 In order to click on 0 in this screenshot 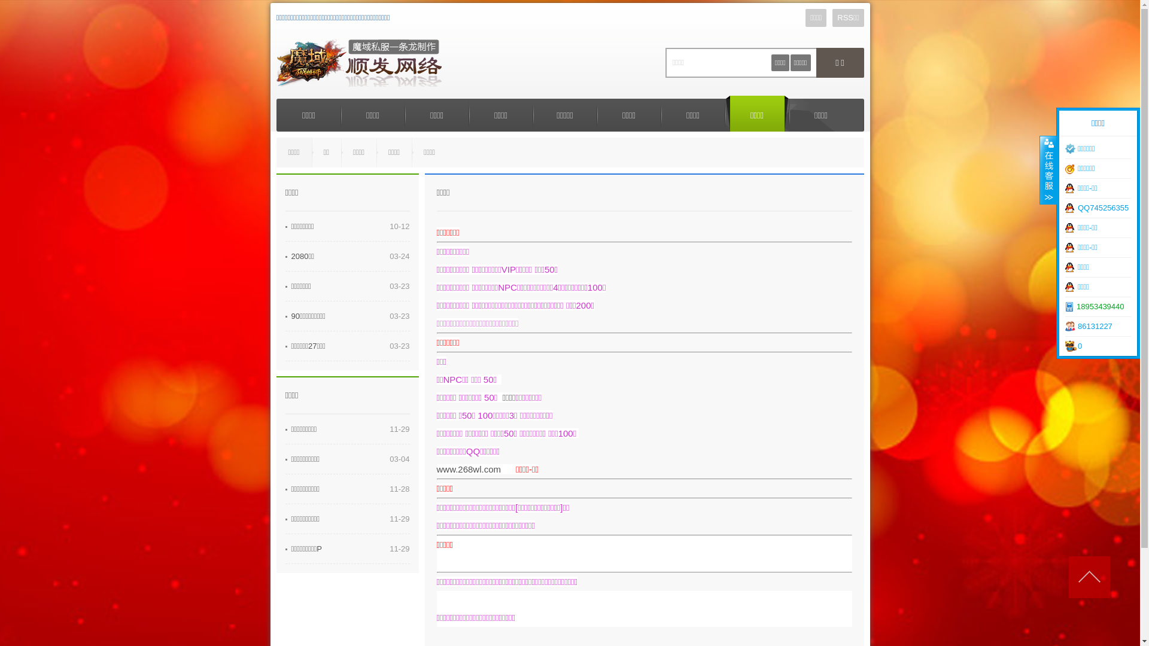, I will do `click(1098, 346)`.